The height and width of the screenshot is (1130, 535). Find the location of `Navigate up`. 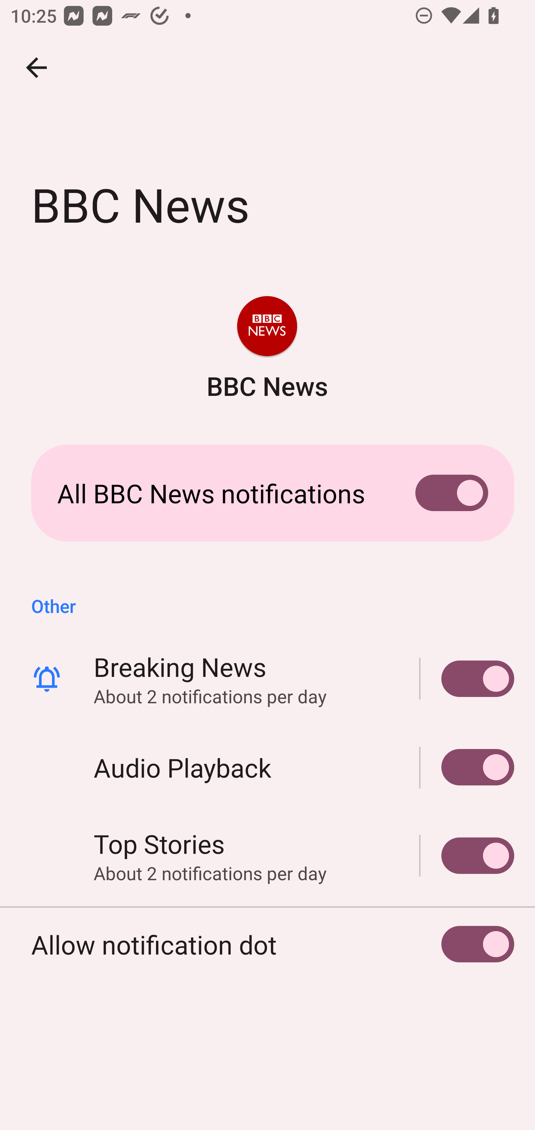

Navigate up is located at coordinates (36, 68).